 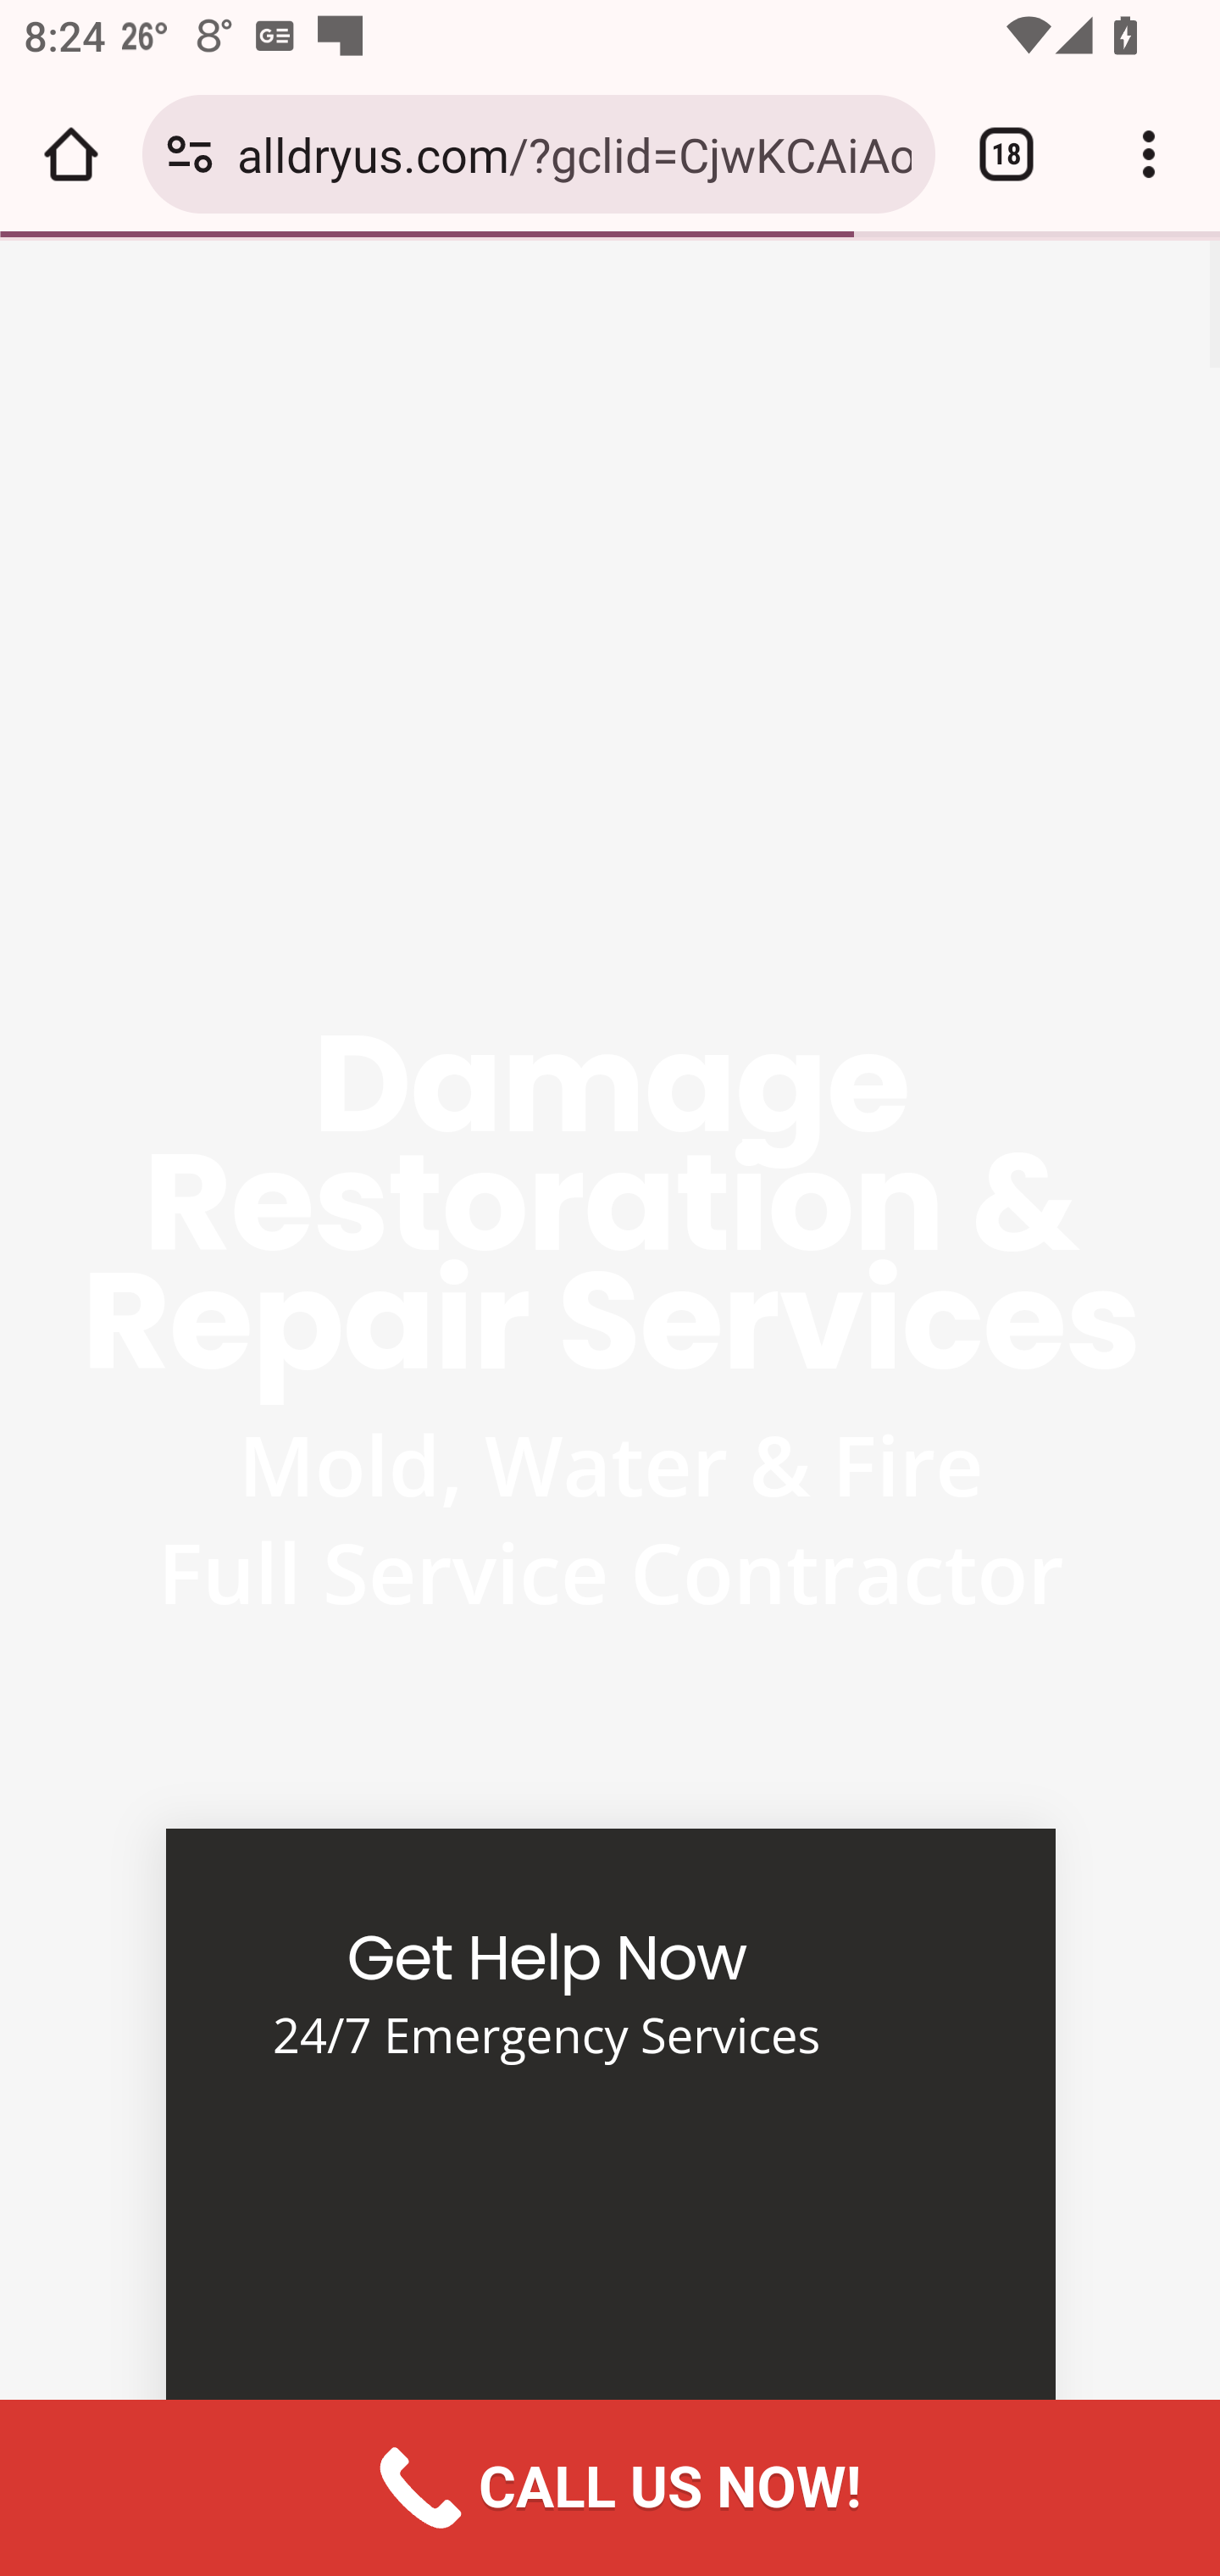 What do you see at coordinates (1149, 154) in the screenshot?
I see `Customize and control Google Chrome` at bounding box center [1149, 154].